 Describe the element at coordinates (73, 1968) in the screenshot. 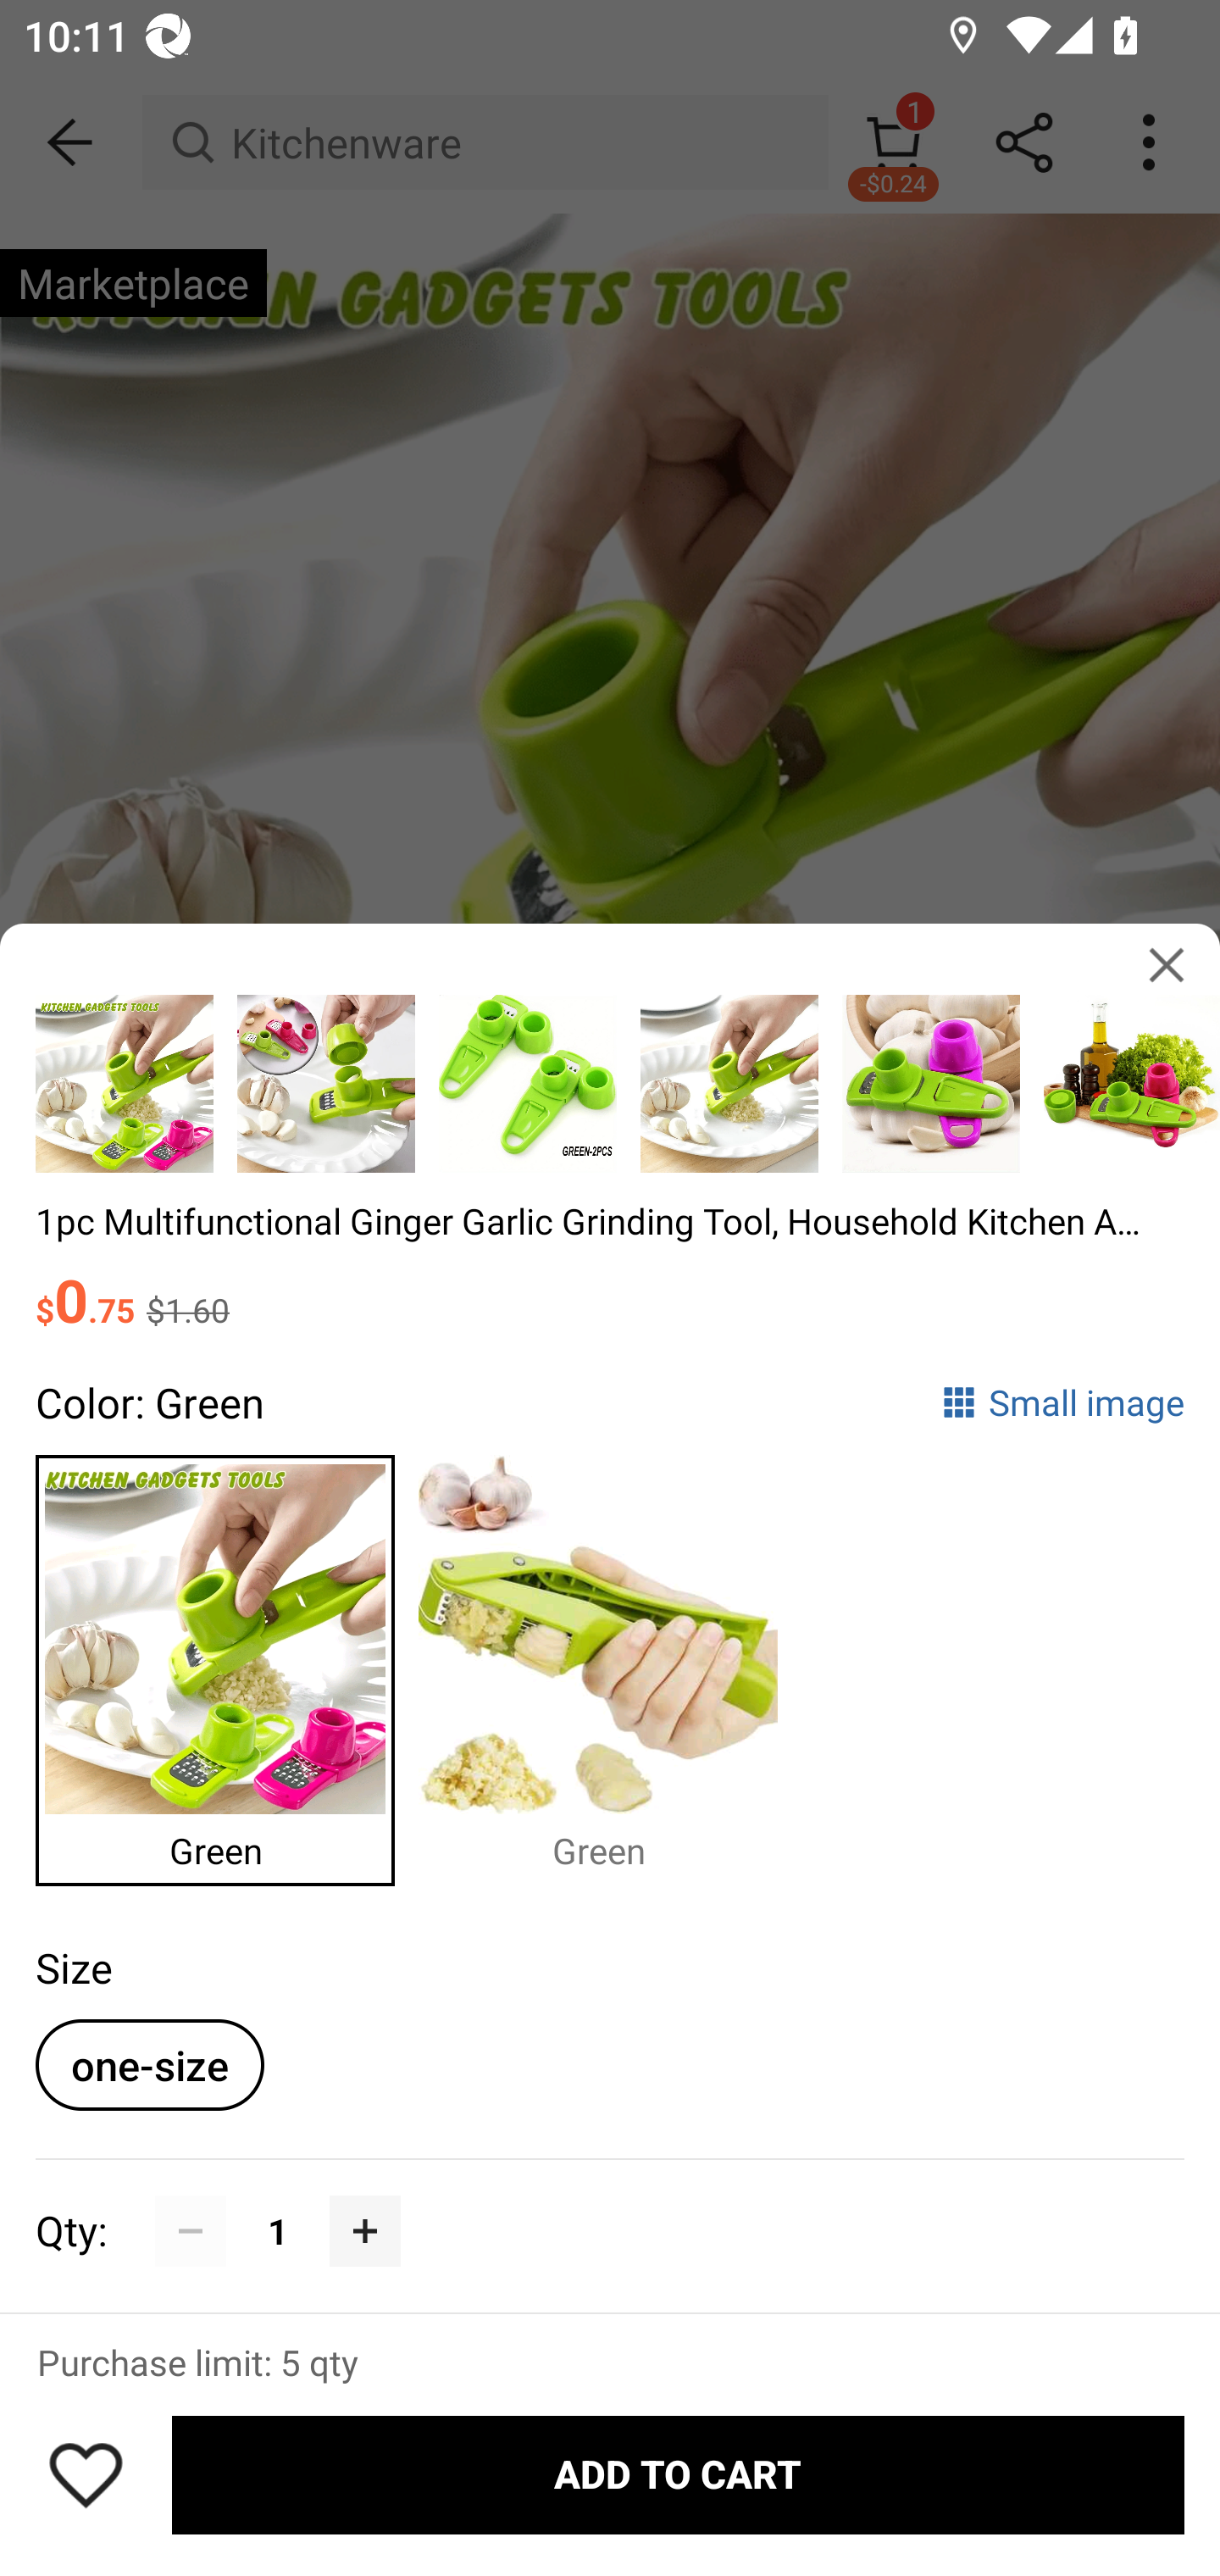

I see `Size` at that location.